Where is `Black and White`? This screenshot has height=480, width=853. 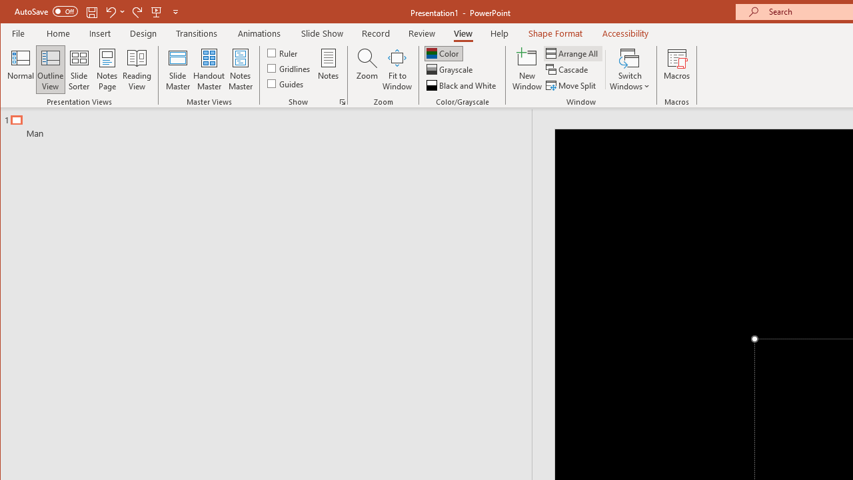
Black and White is located at coordinates (462, 85).